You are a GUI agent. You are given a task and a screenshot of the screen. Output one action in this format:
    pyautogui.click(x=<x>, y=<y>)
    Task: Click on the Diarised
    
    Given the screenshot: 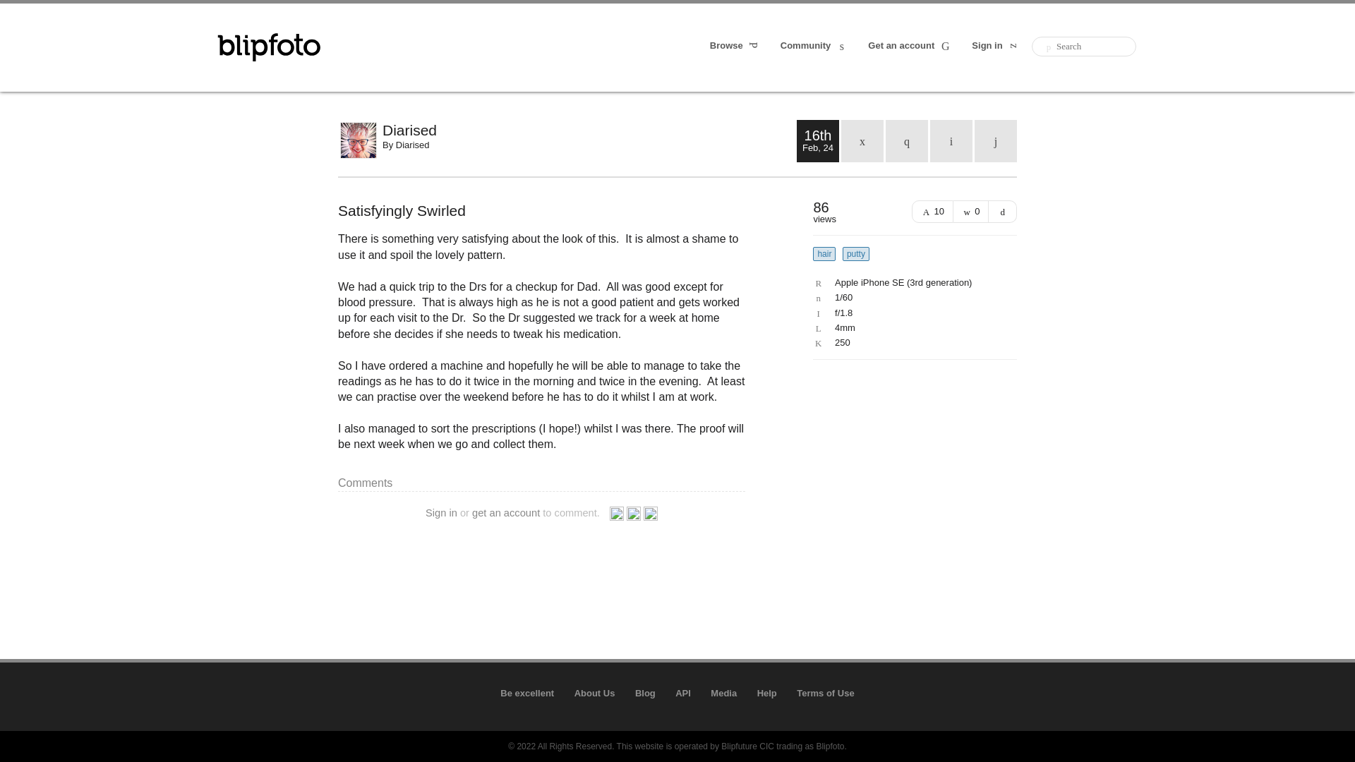 What is the action you would take?
    pyautogui.click(x=589, y=130)
    